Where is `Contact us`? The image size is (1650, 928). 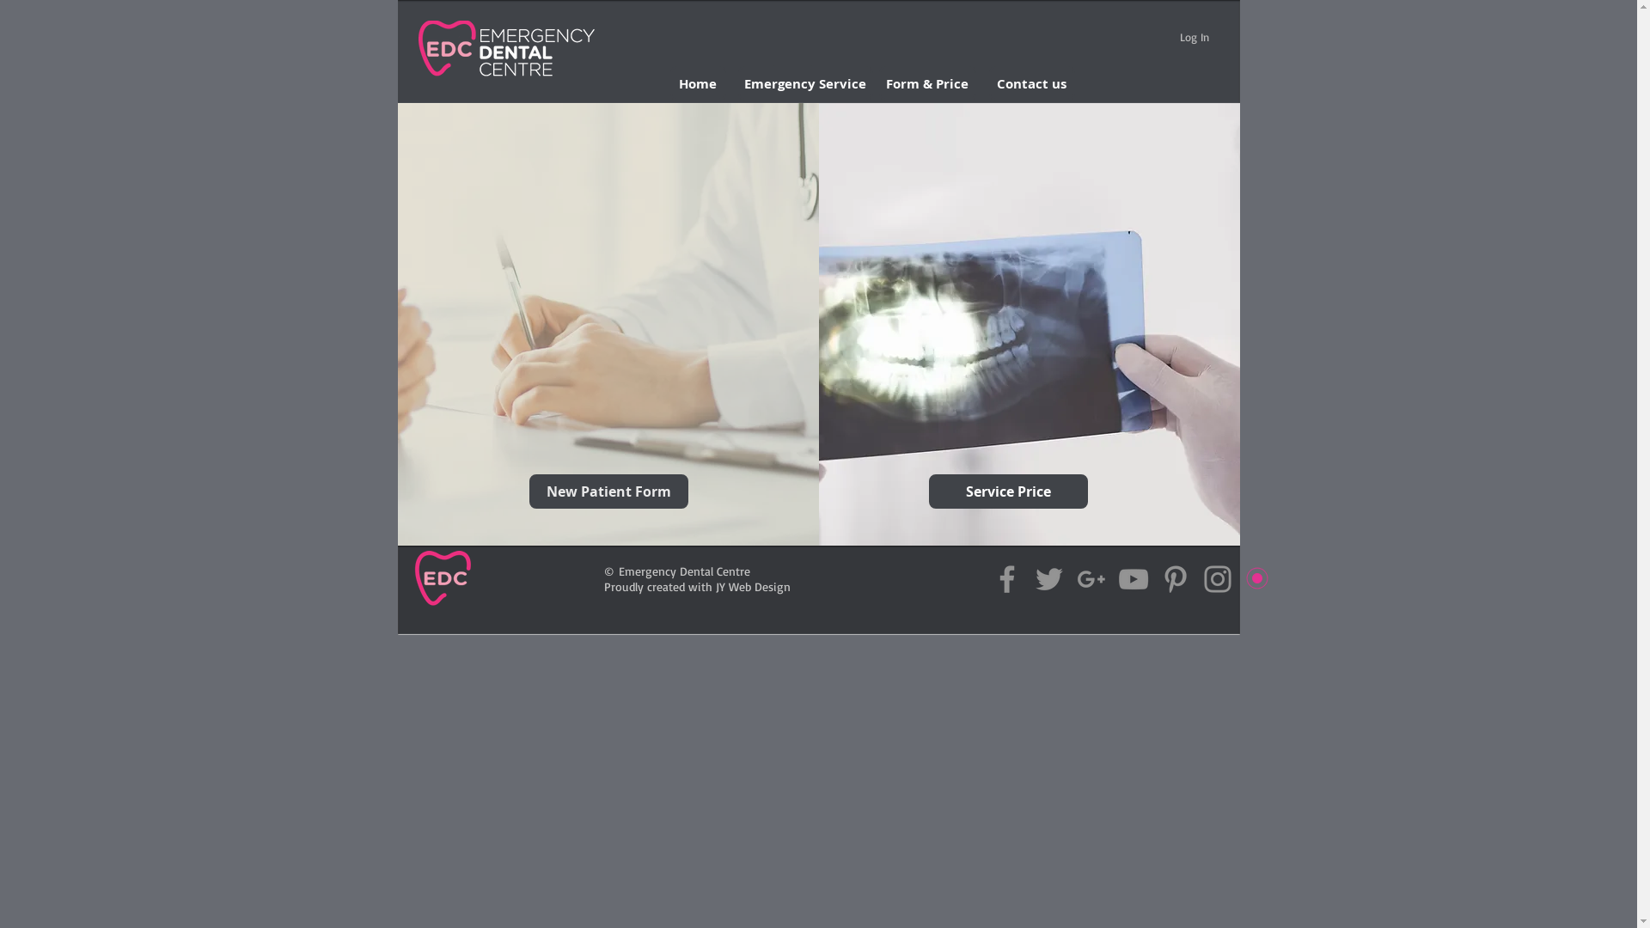 Contact us is located at coordinates (1031, 83).